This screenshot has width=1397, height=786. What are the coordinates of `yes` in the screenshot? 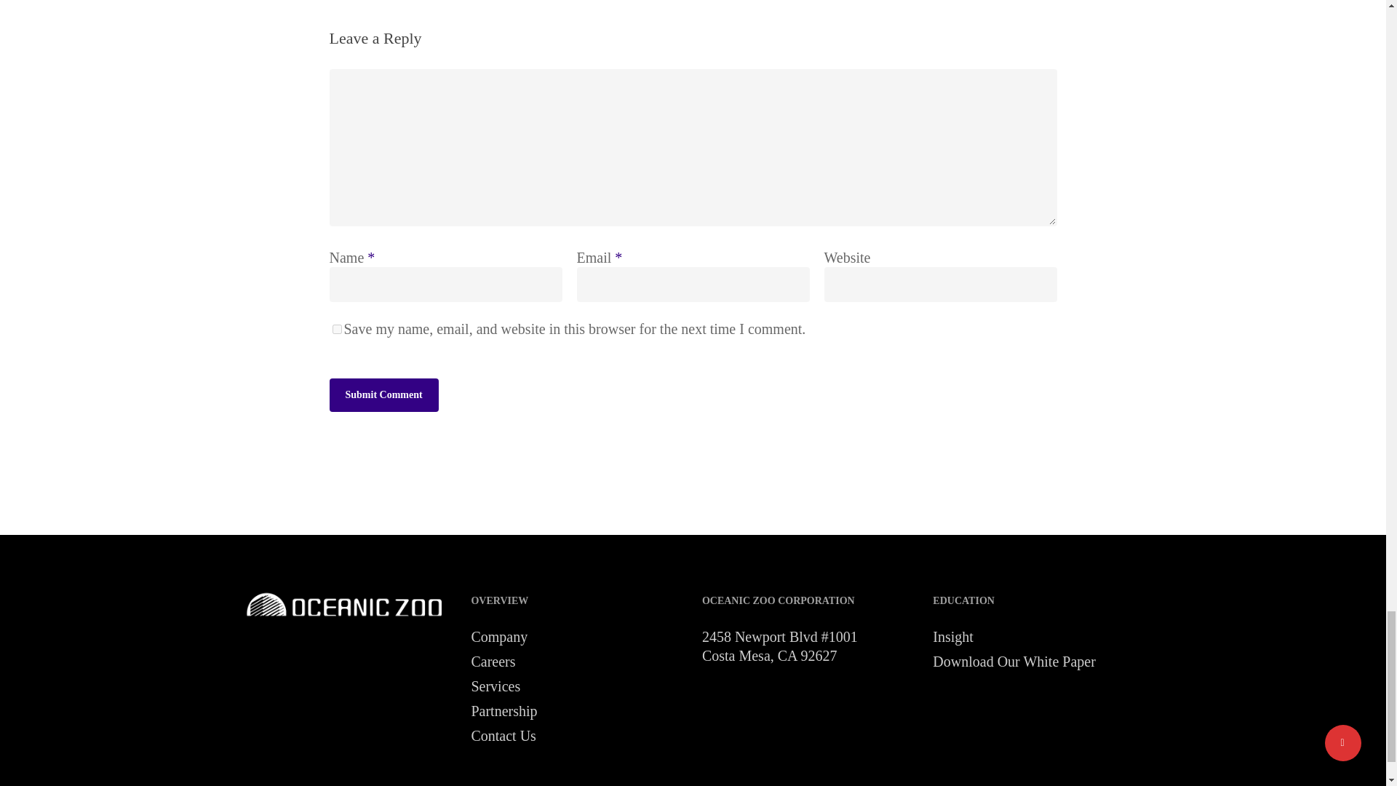 It's located at (336, 329).